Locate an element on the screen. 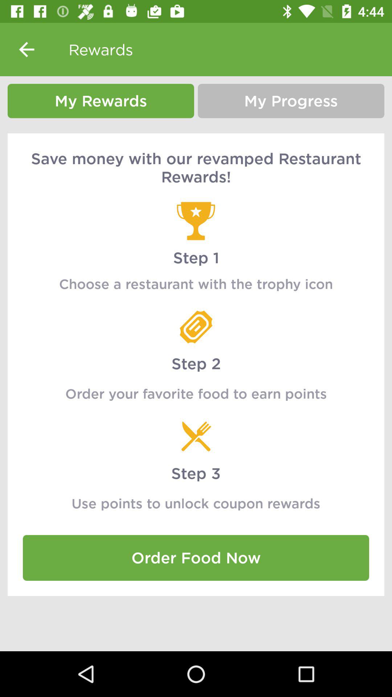 This screenshot has height=697, width=392. launch the icon to the right of my rewards is located at coordinates (291, 101).